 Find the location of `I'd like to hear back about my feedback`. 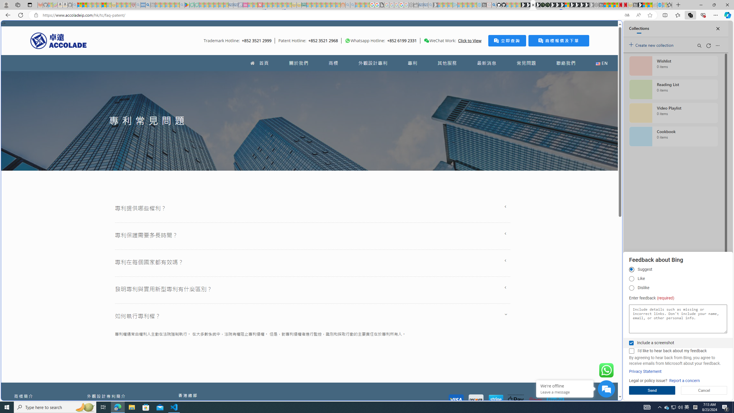

I'd like to hear back about my feedback is located at coordinates (631, 351).